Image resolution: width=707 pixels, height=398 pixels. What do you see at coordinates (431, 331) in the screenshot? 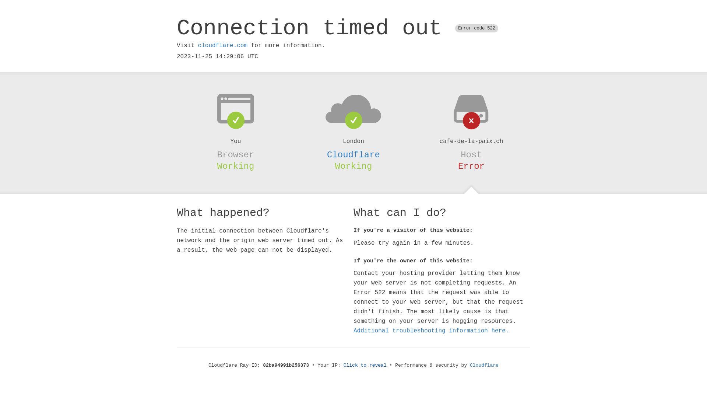
I see `Additional troubleshooting information here.` at bounding box center [431, 331].